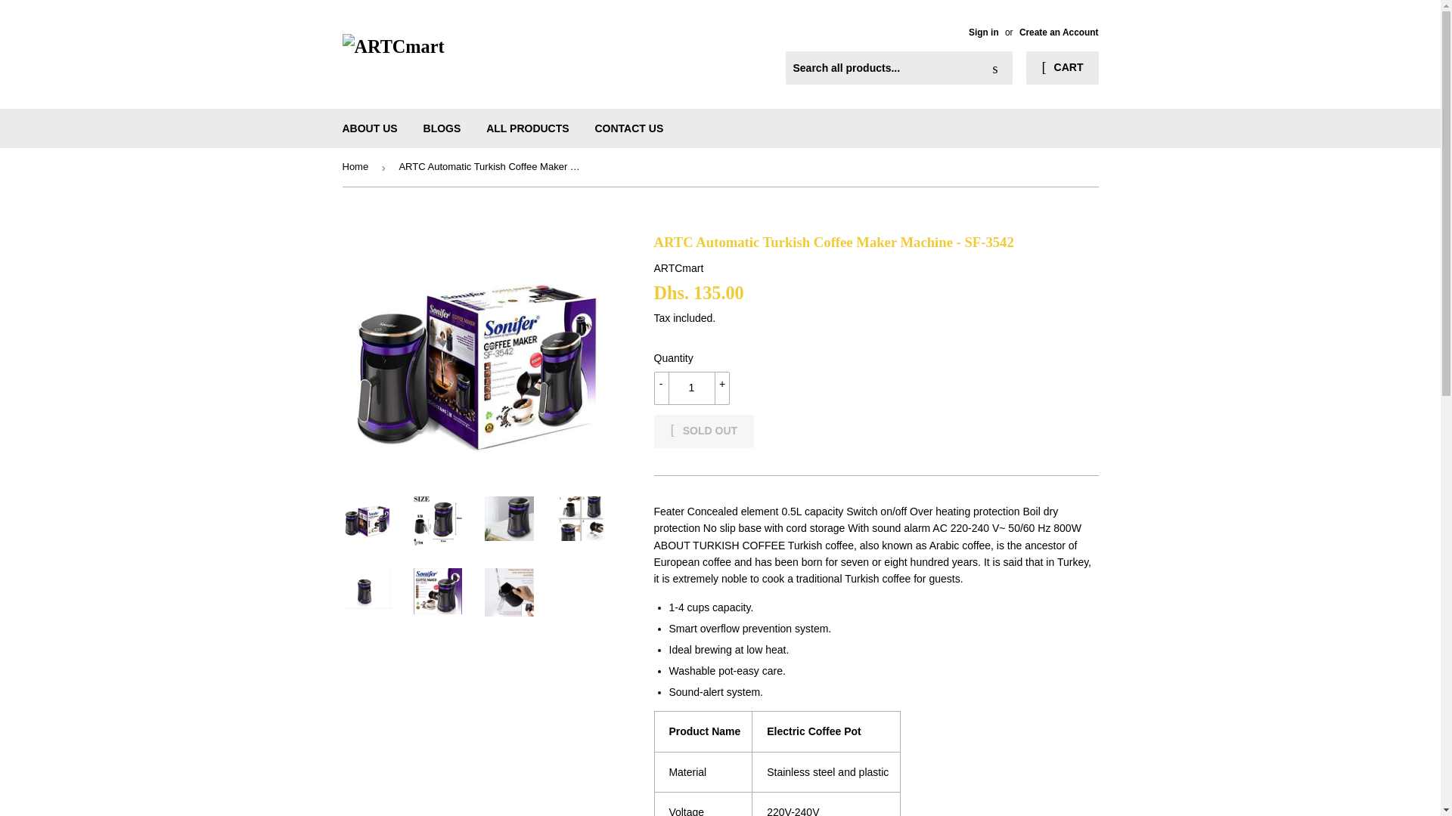 This screenshot has width=1452, height=816. Describe the element at coordinates (1062, 68) in the screenshot. I see `CART` at that location.